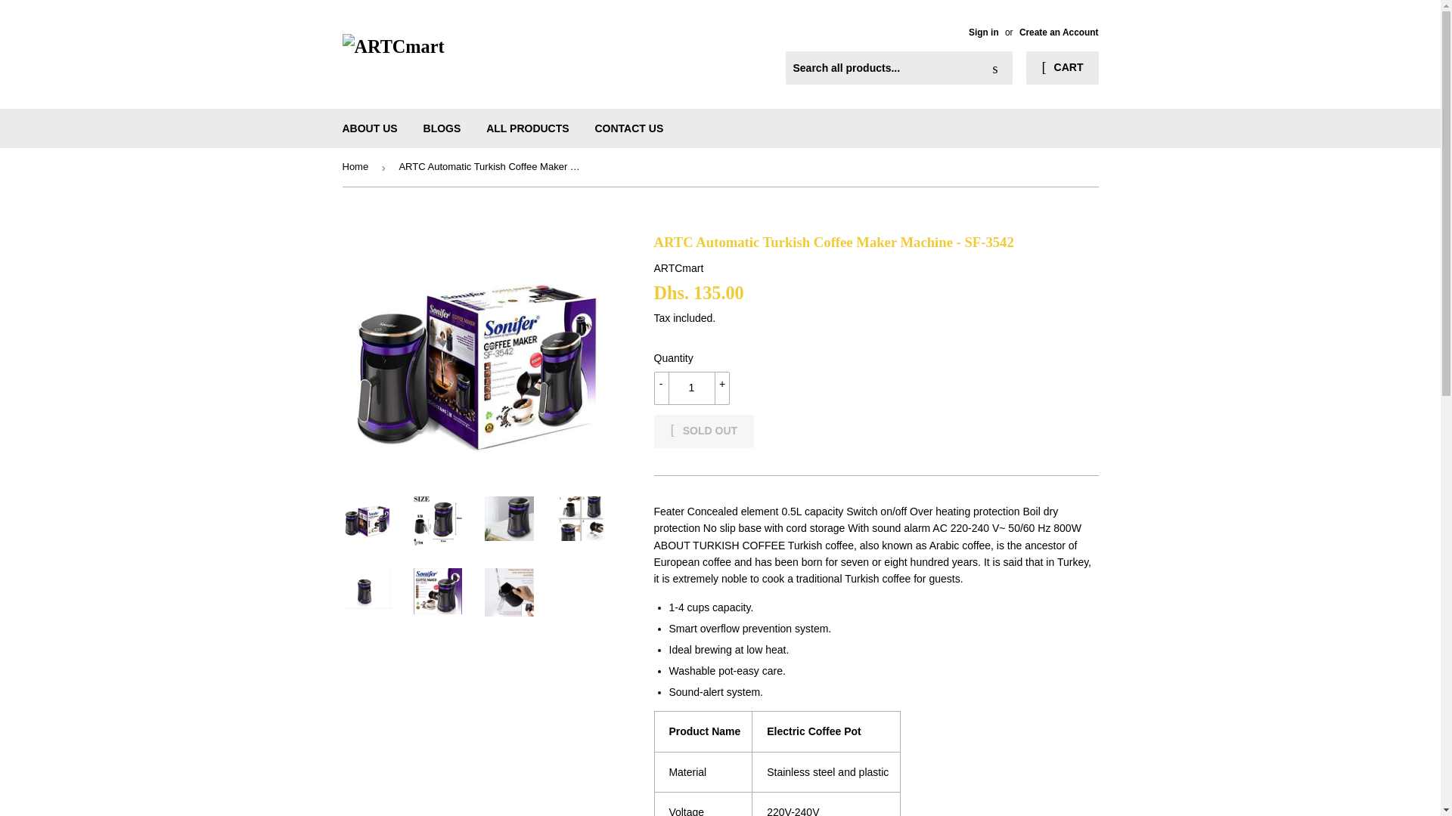 This screenshot has width=1452, height=816. Describe the element at coordinates (1062, 68) in the screenshot. I see `CART` at that location.